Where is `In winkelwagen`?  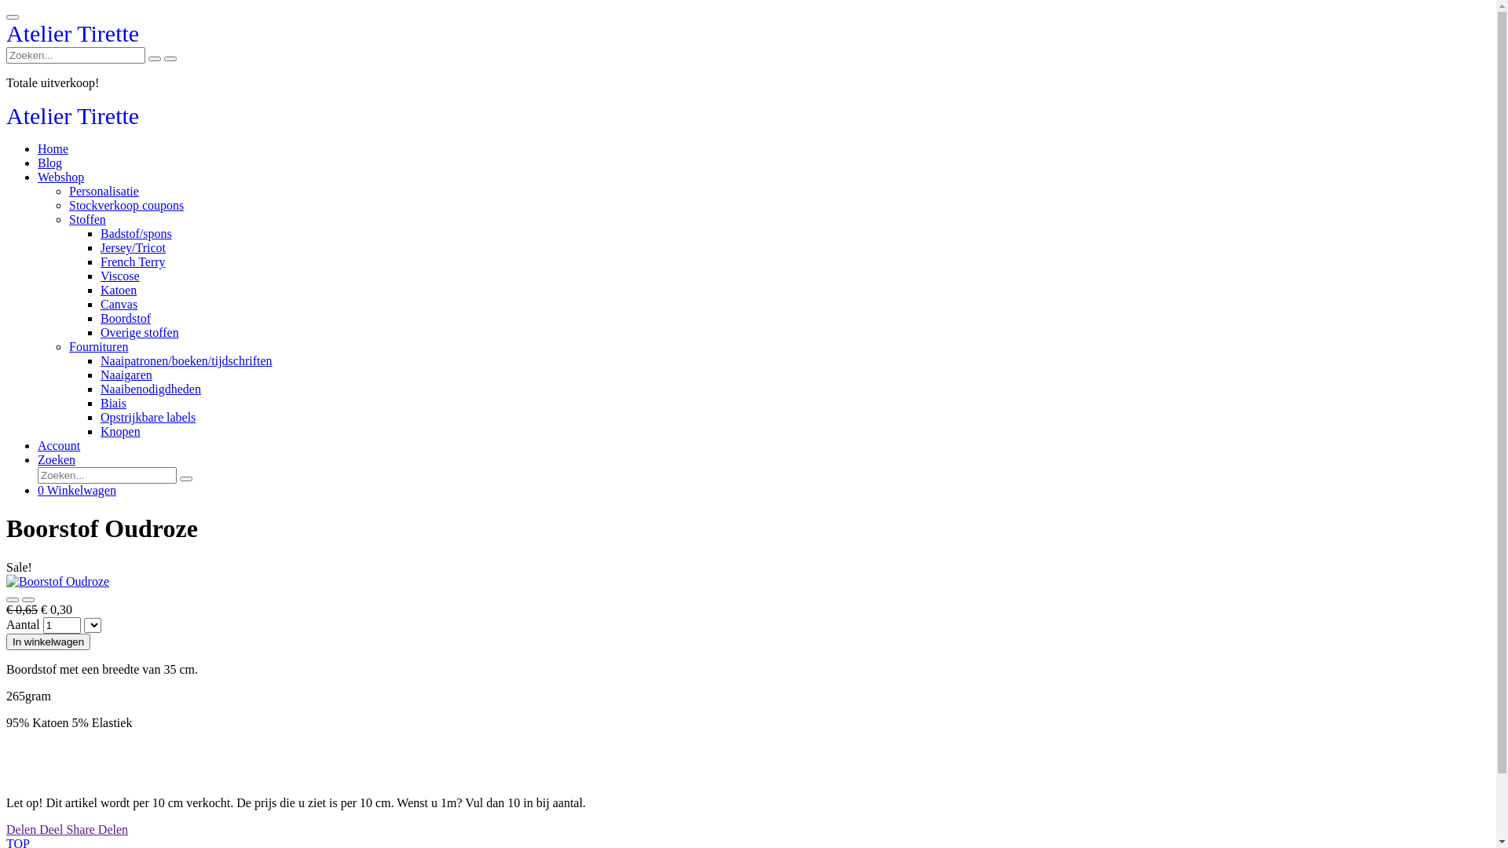 In winkelwagen is located at coordinates (49, 642).